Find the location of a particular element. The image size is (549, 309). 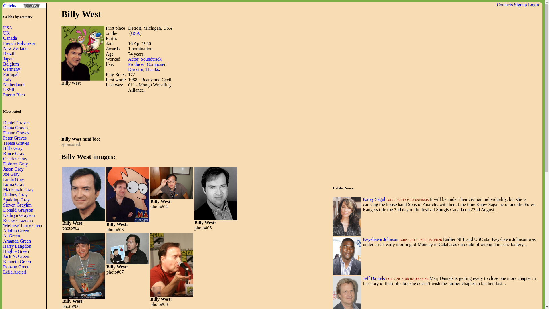

Lorna Gray is located at coordinates (14, 184).